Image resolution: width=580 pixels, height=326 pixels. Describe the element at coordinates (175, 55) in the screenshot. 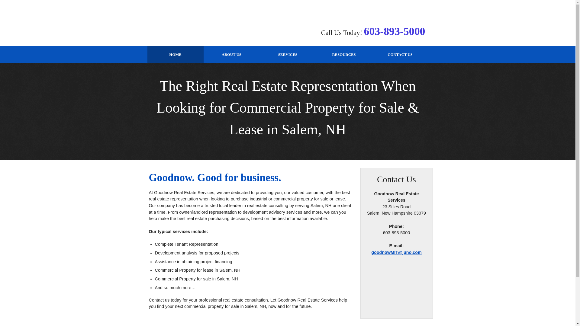

I see `HOME` at that location.